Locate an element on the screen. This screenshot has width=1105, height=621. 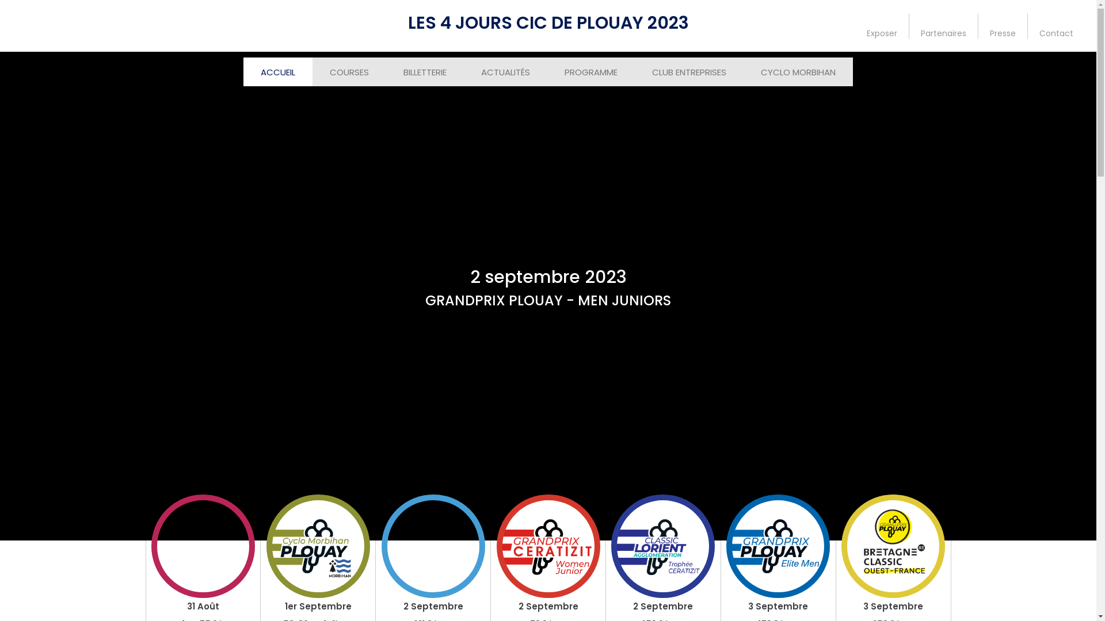
Contact is located at coordinates (1057, 25).